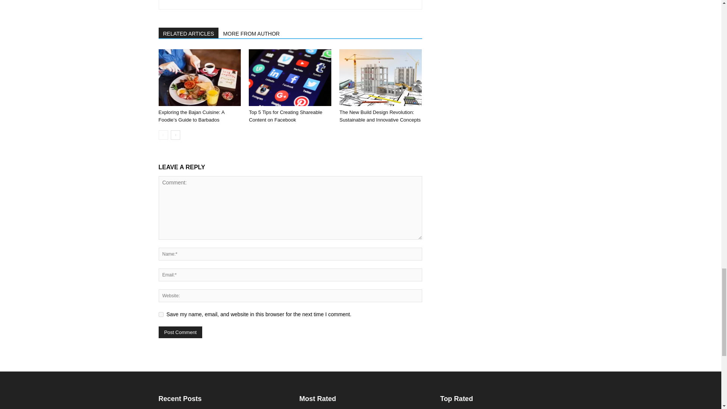 The height and width of the screenshot is (409, 727). I want to click on Post Comment, so click(180, 332).